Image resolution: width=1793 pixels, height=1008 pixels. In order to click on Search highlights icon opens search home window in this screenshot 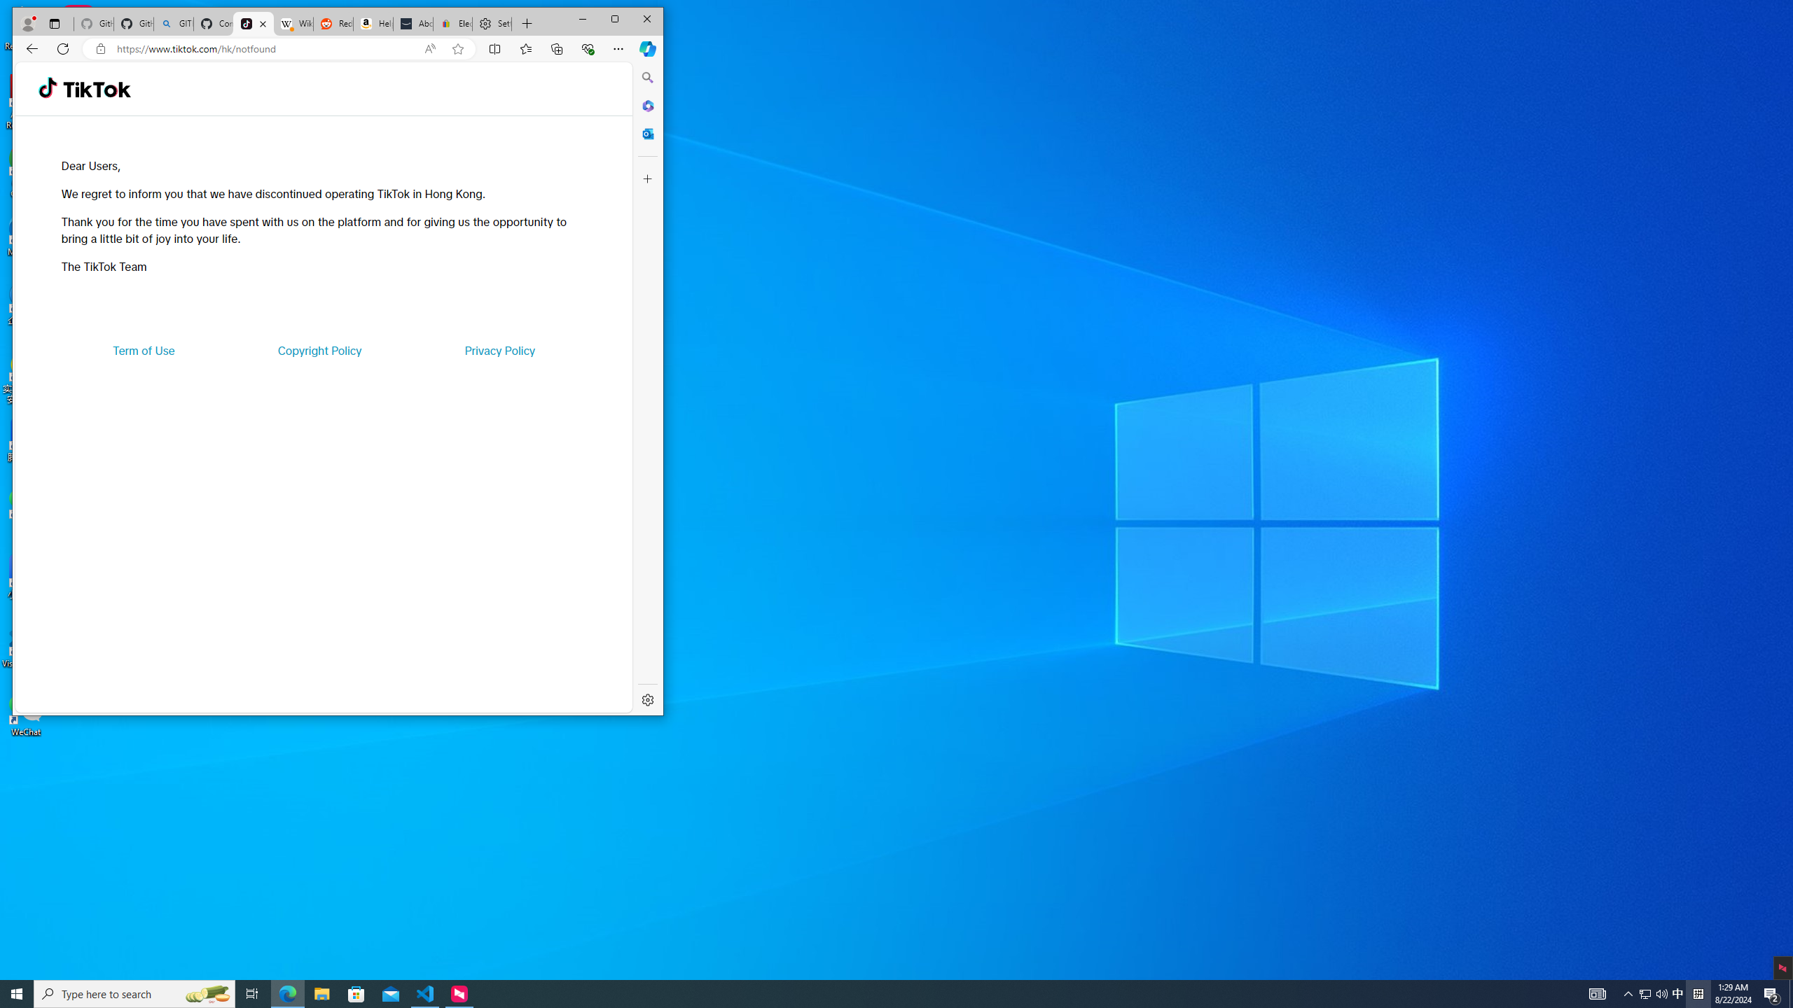, I will do `click(207, 994)`.